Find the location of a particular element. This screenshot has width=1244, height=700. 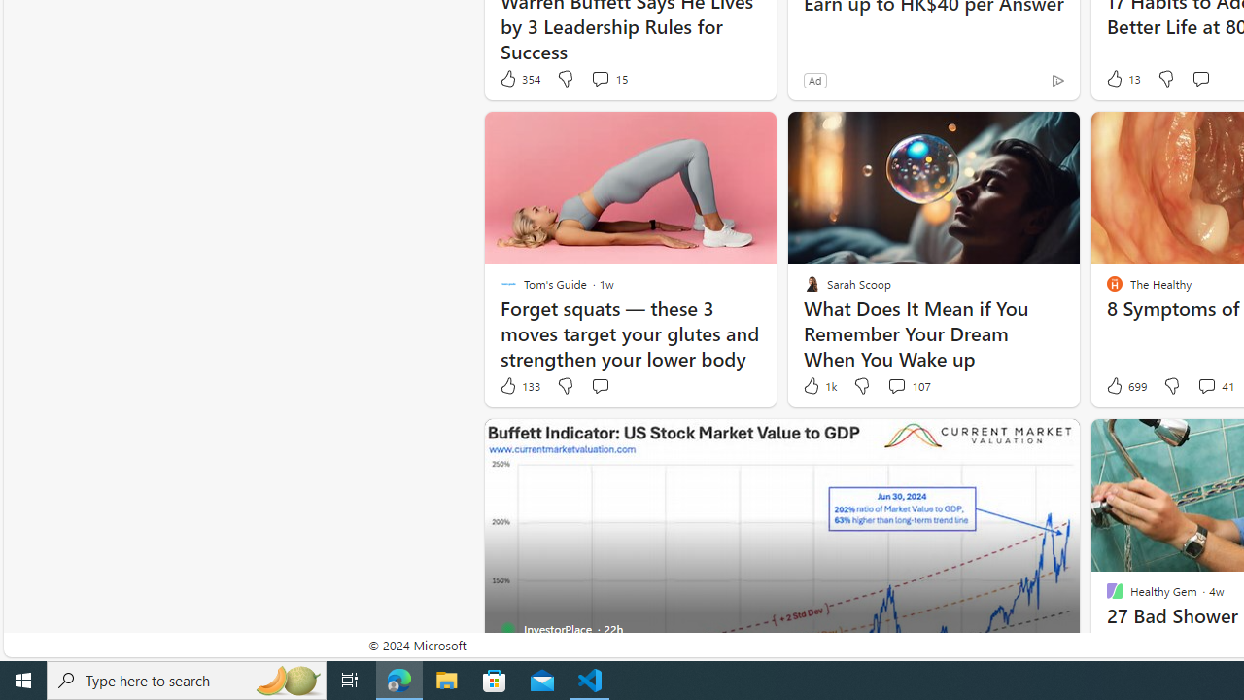

Hide this story is located at coordinates (1020, 441).